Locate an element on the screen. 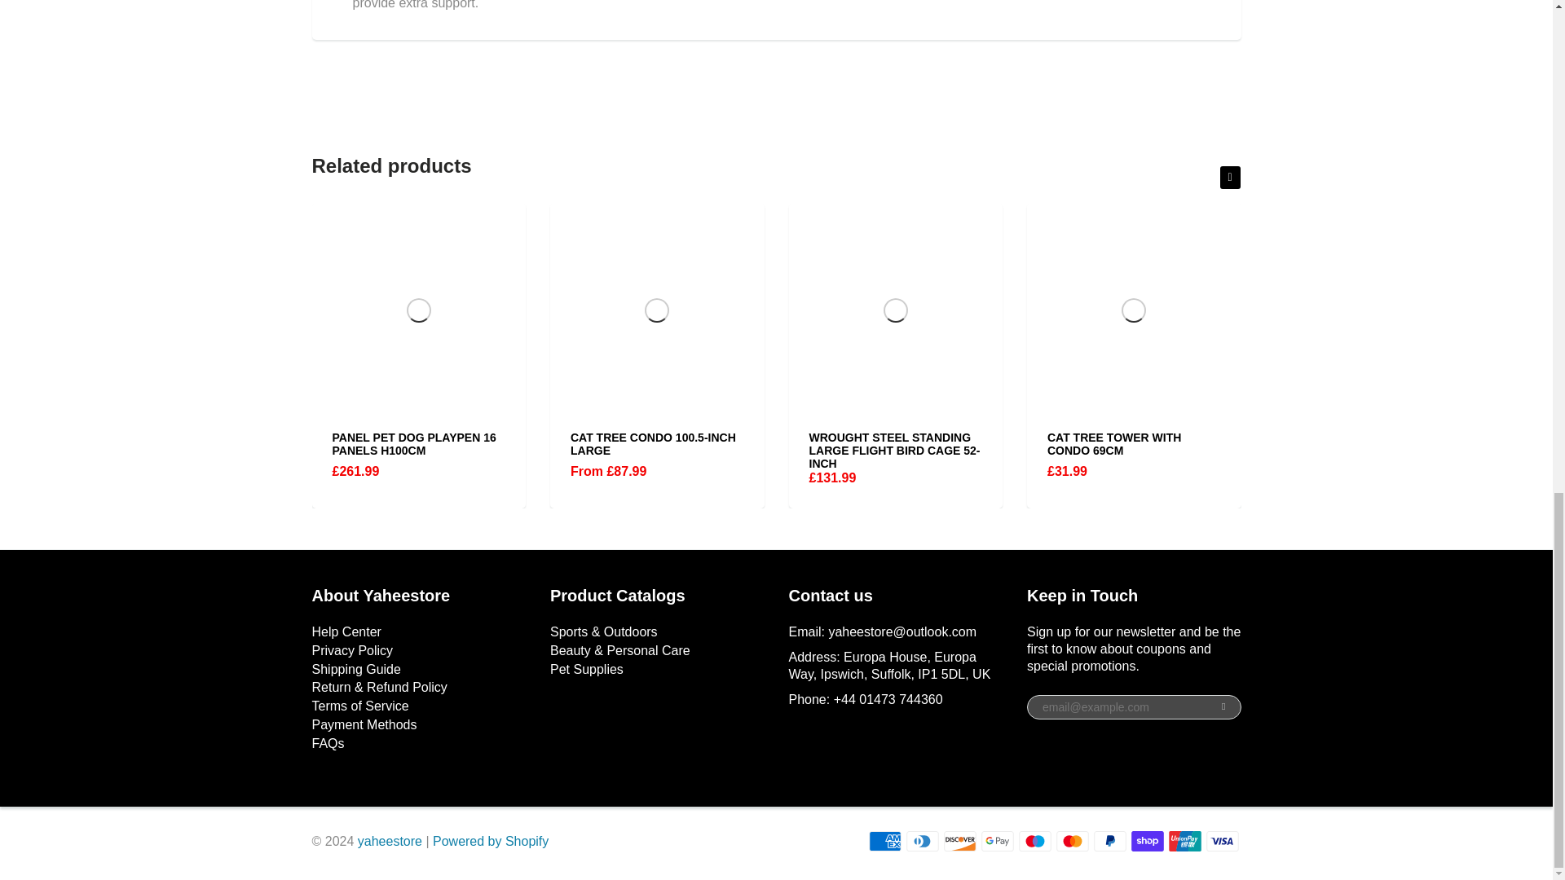 The width and height of the screenshot is (1565, 880). Google Pay is located at coordinates (998, 841).